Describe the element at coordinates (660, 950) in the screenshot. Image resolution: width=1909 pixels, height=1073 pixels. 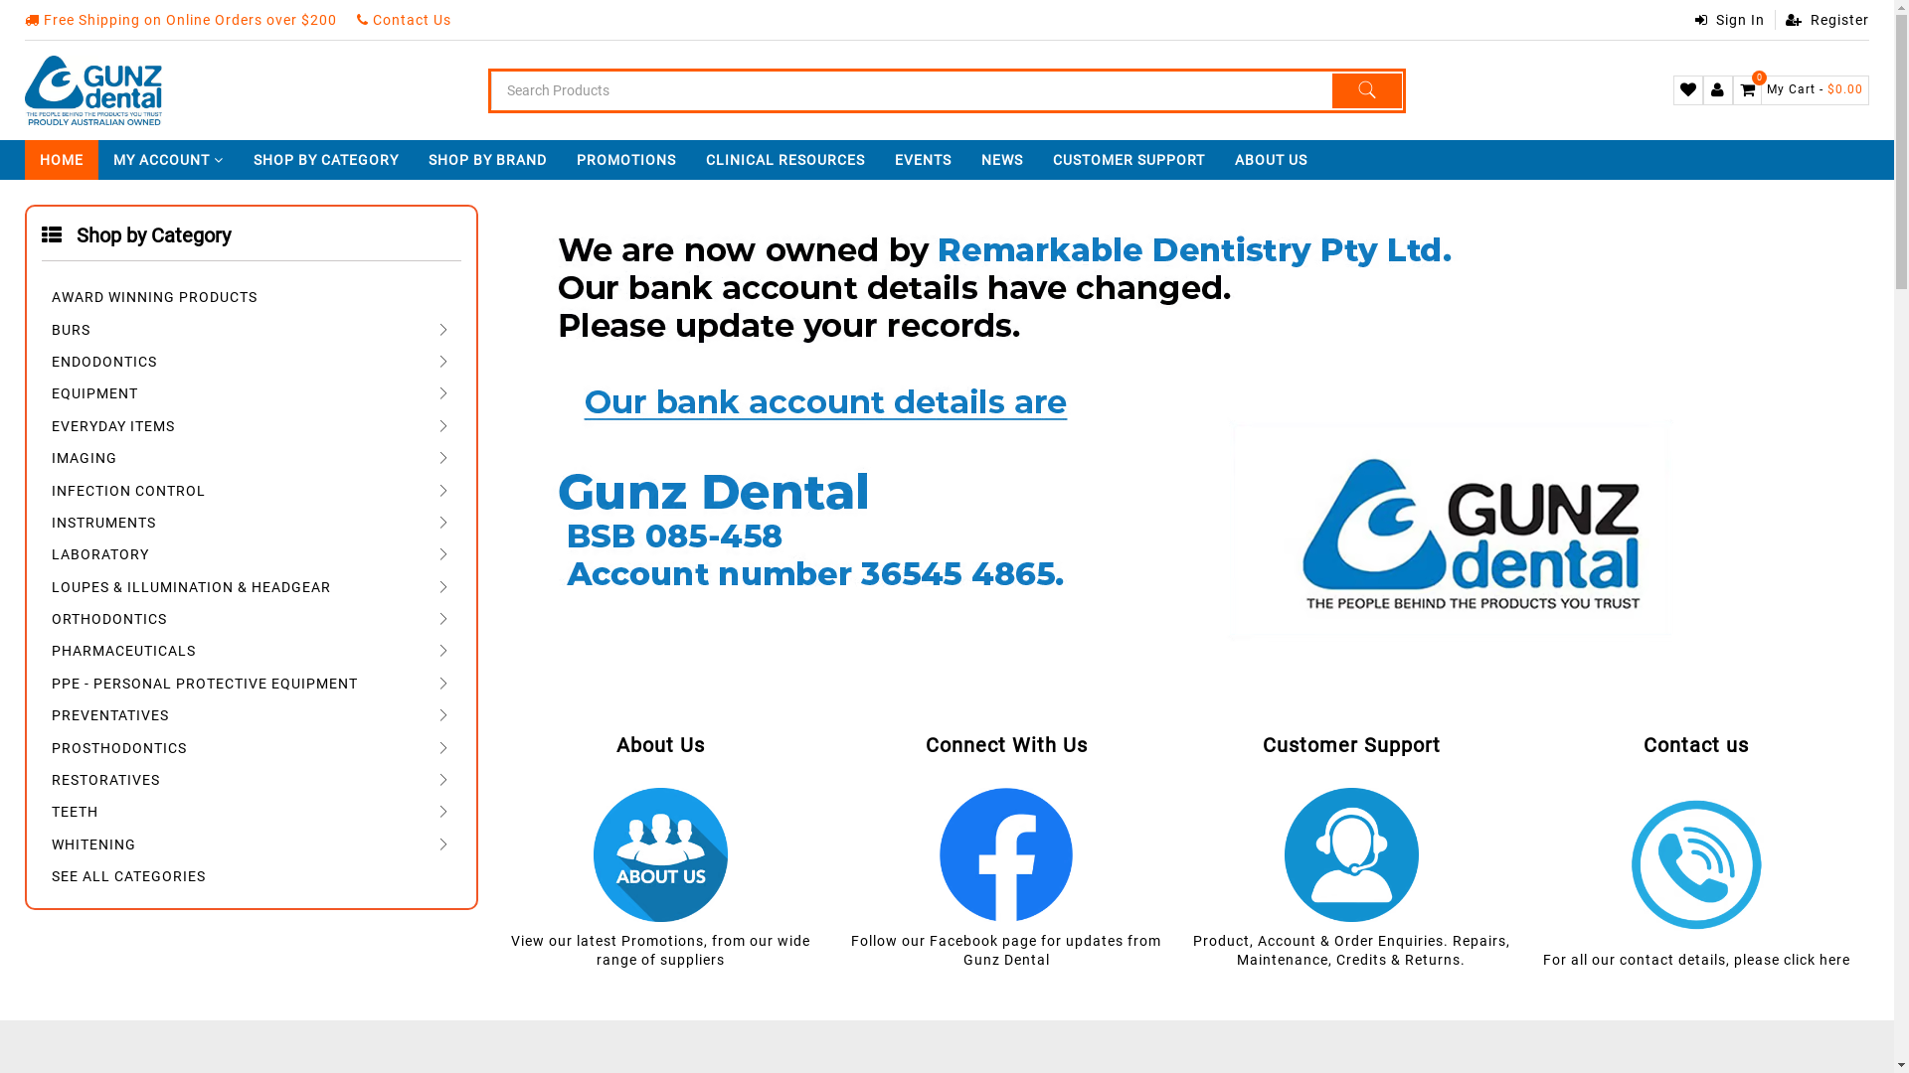
I see `View our latest Promotions, from our wide range of suppliers` at that location.